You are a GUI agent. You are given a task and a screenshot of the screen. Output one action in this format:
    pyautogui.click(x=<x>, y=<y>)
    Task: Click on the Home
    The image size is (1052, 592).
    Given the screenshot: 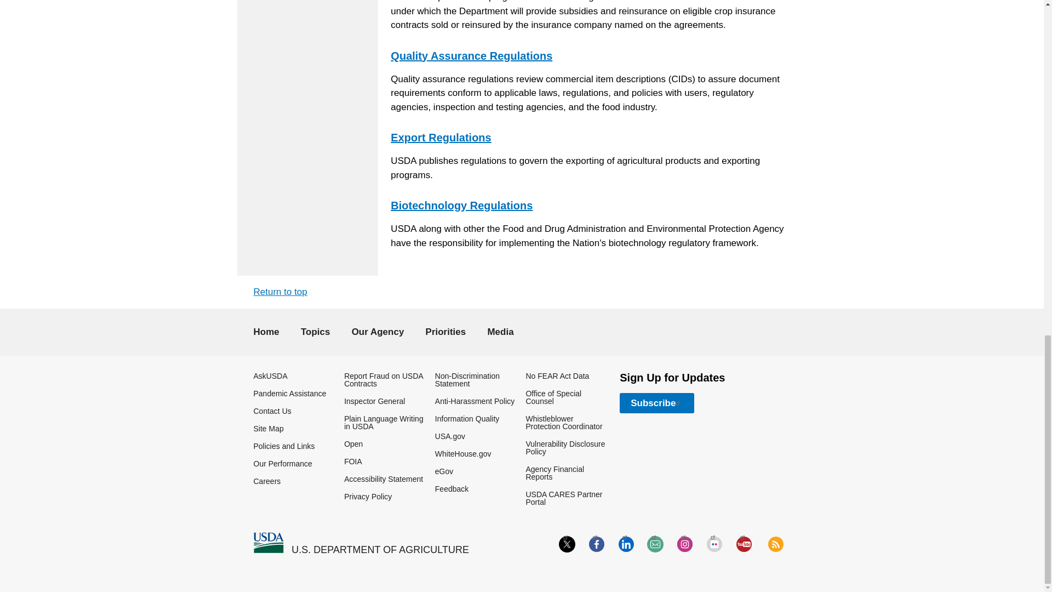 What is the action you would take?
    pyautogui.click(x=268, y=543)
    